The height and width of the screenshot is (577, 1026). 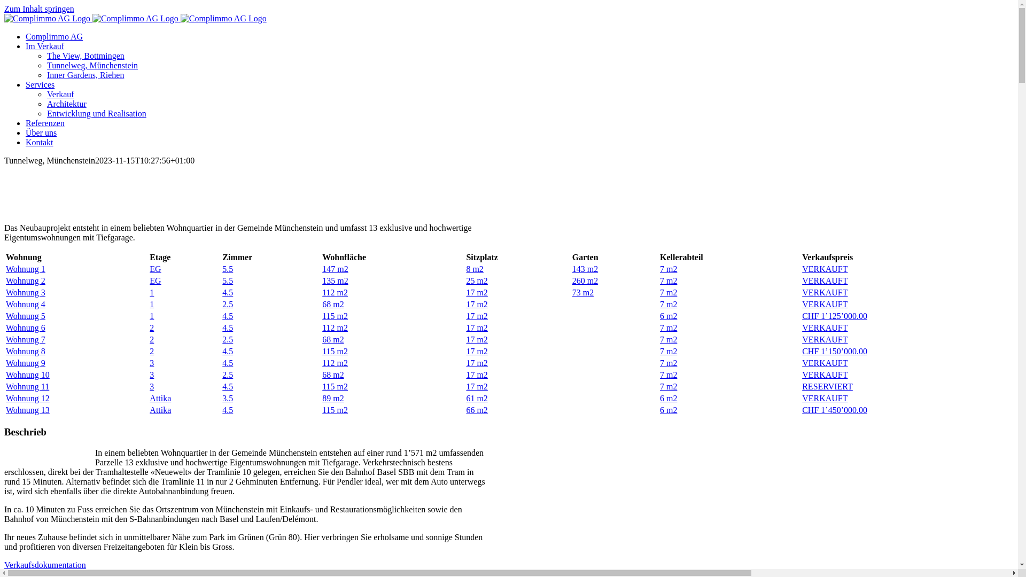 I want to click on Verkaufsdokumentation, so click(x=45, y=565).